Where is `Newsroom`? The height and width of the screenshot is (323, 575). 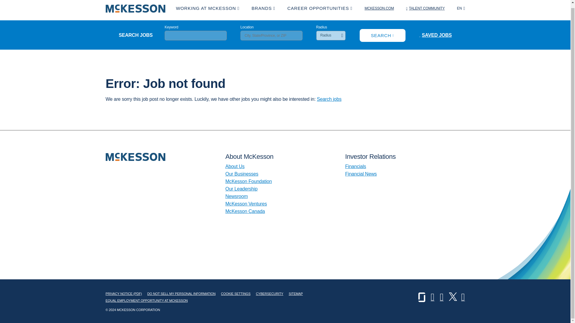 Newsroom is located at coordinates (237, 196).